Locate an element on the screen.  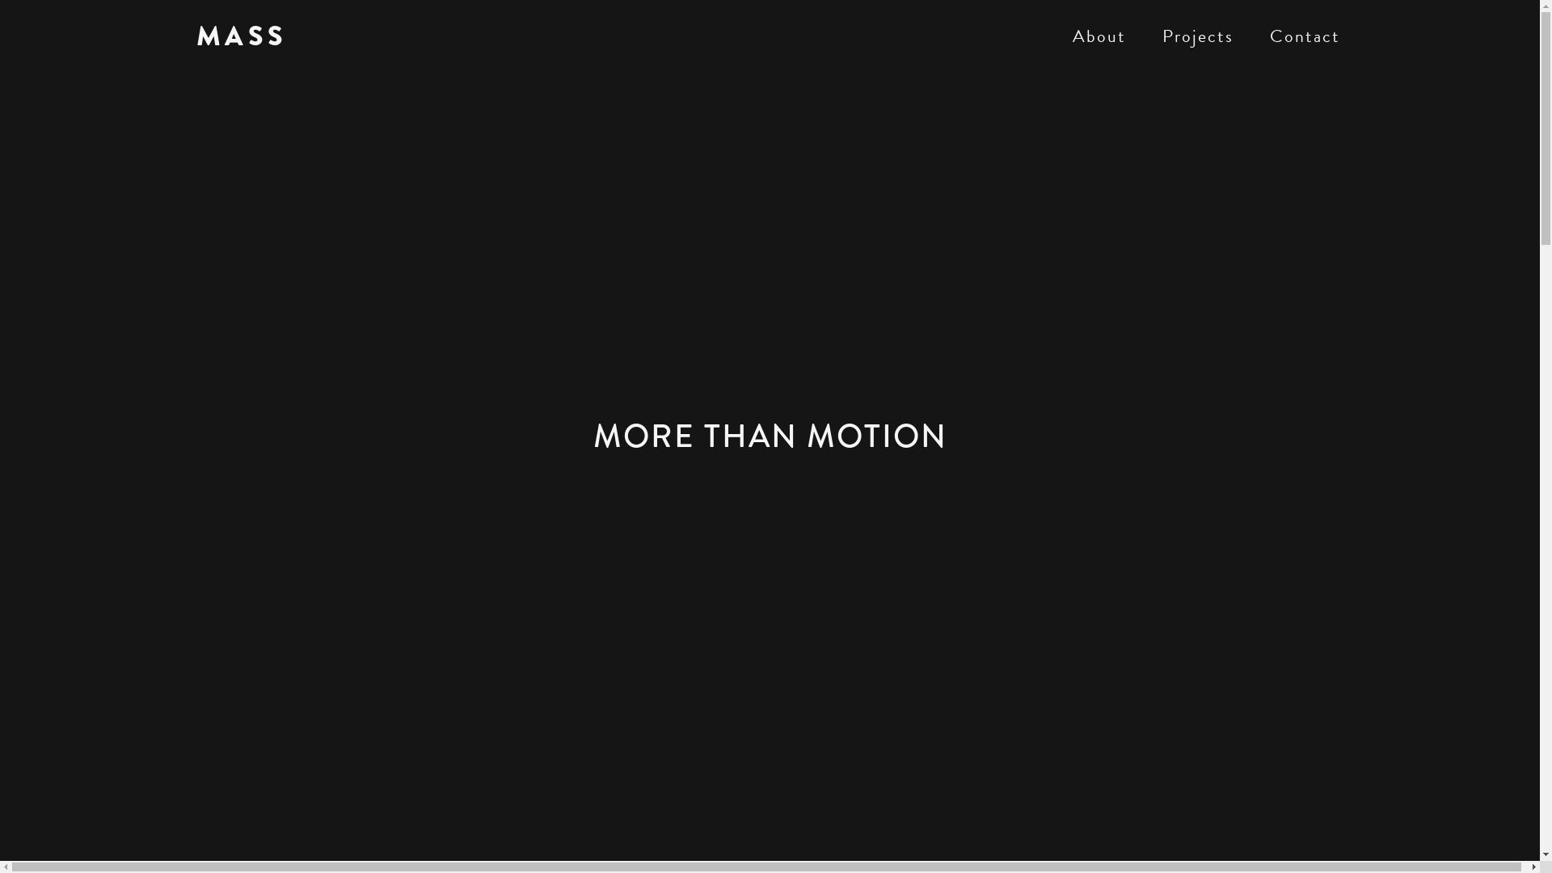
Projects is located at coordinates (1198, 36).